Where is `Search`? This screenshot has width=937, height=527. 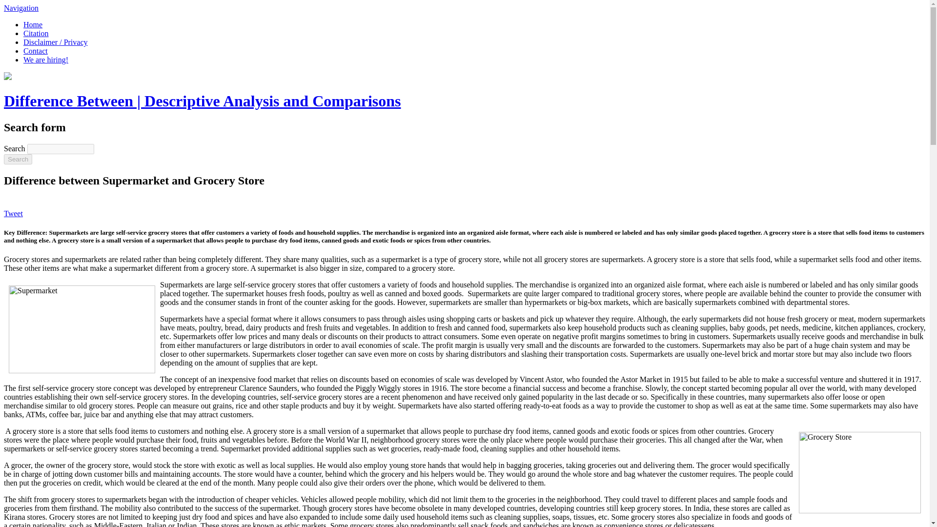
Search is located at coordinates (18, 159).